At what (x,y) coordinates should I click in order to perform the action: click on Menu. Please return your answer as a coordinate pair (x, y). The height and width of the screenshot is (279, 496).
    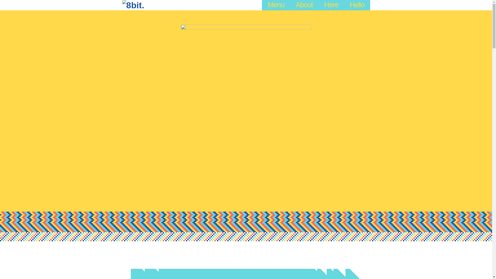
    Looking at the image, I should click on (276, 5).